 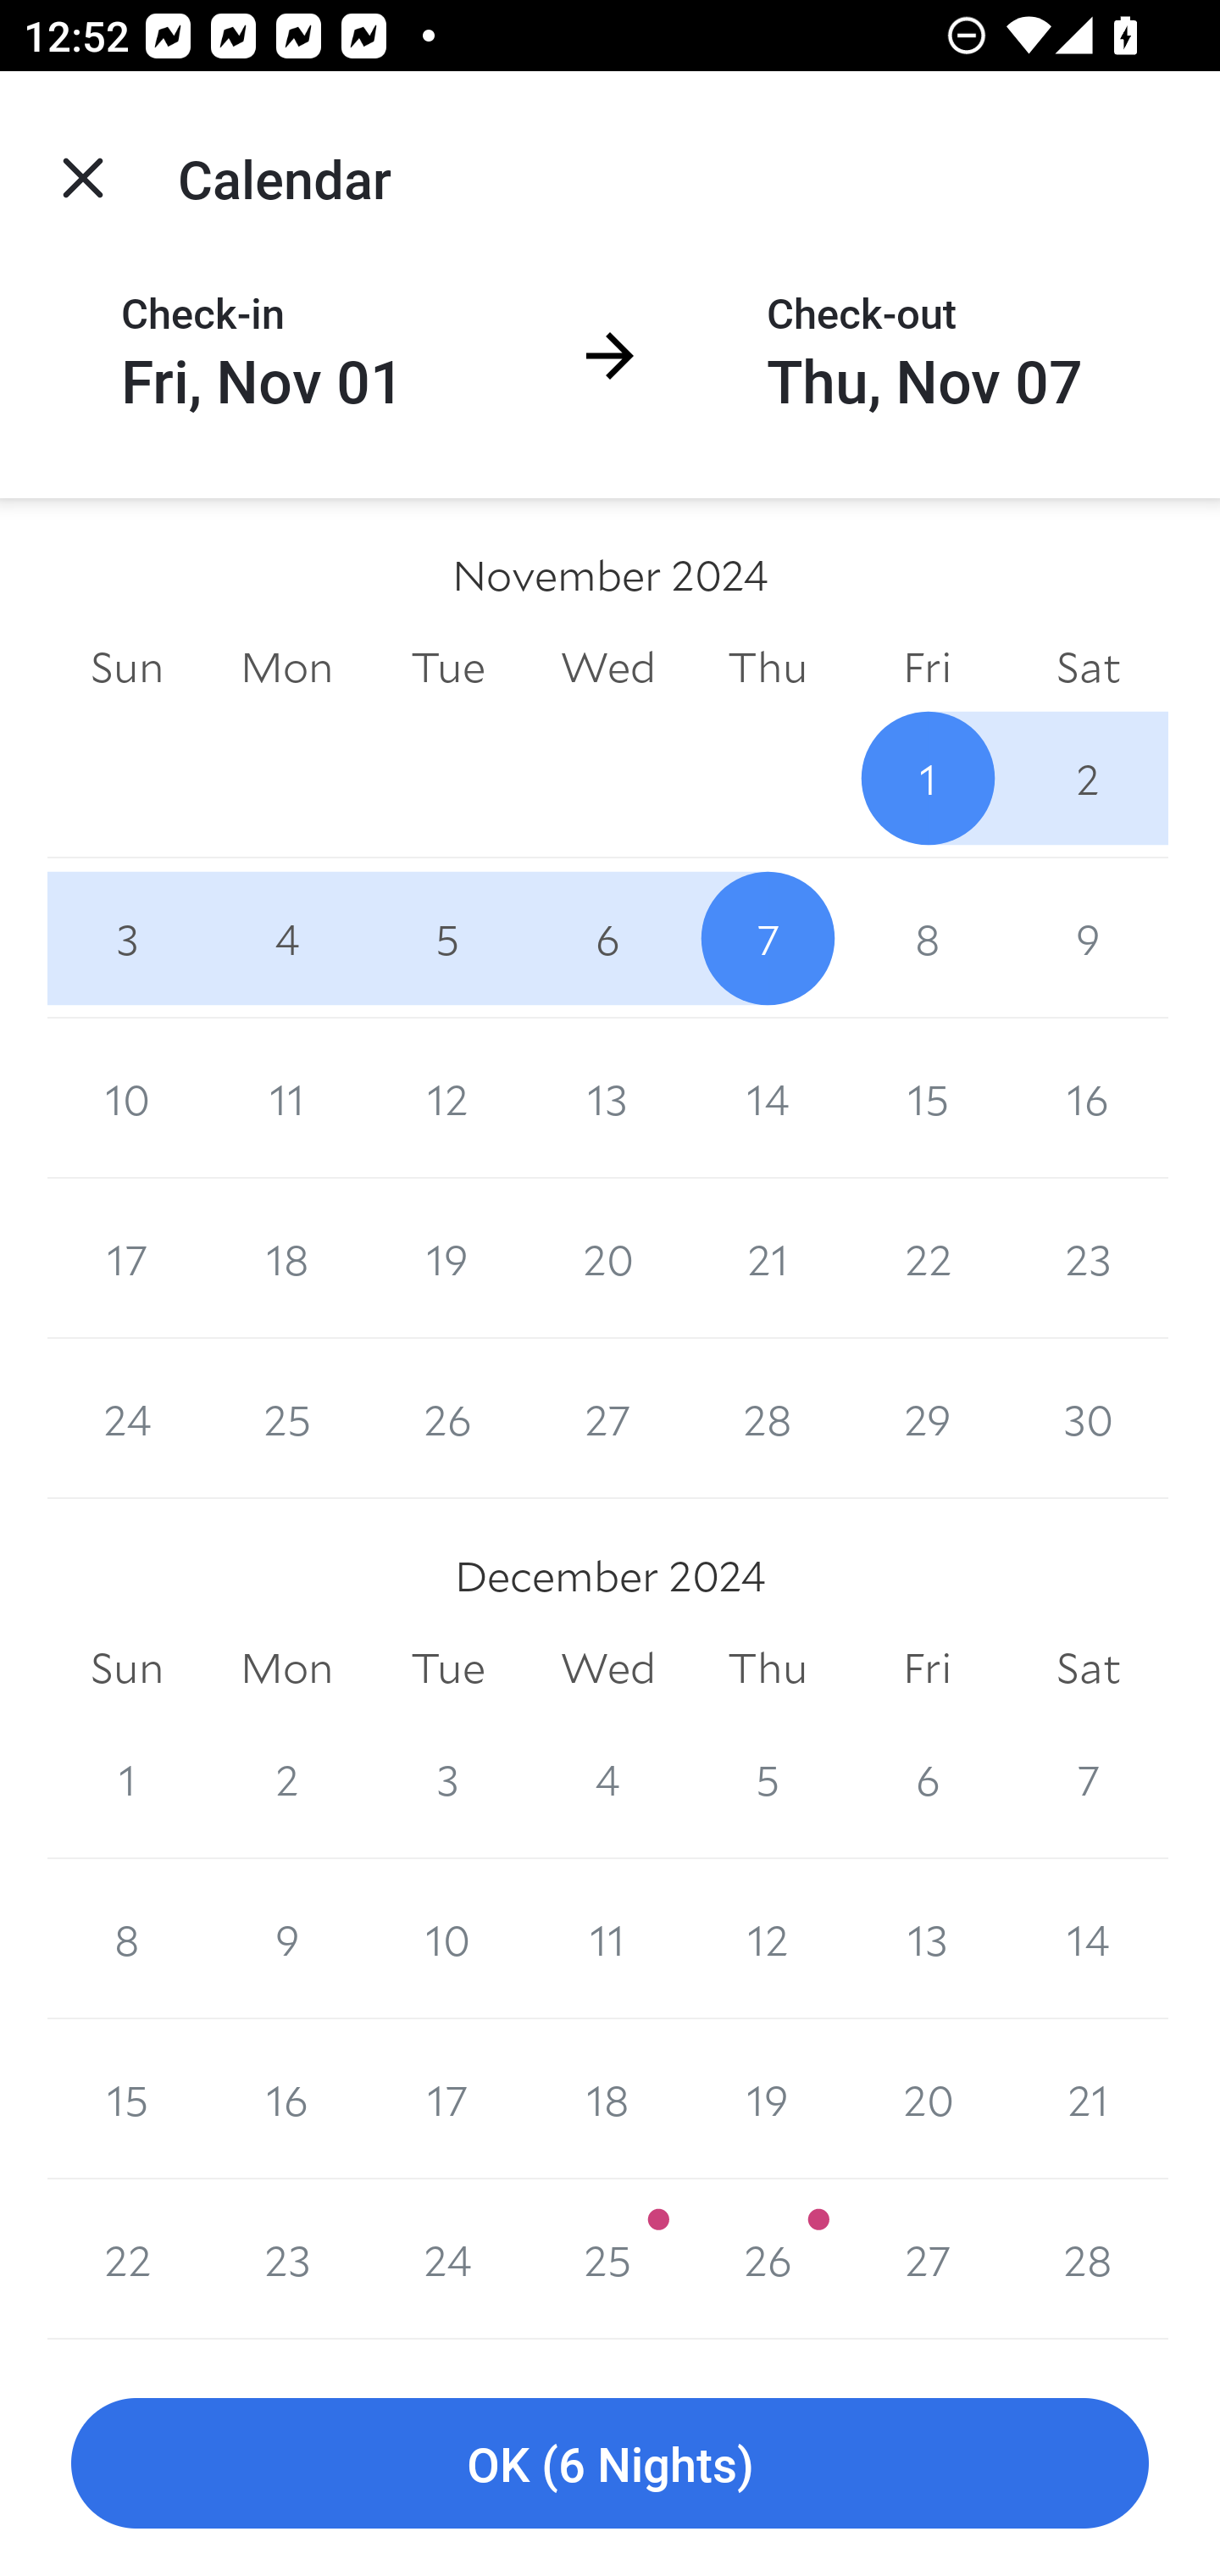 What do you see at coordinates (447, 666) in the screenshot?
I see `Tue` at bounding box center [447, 666].